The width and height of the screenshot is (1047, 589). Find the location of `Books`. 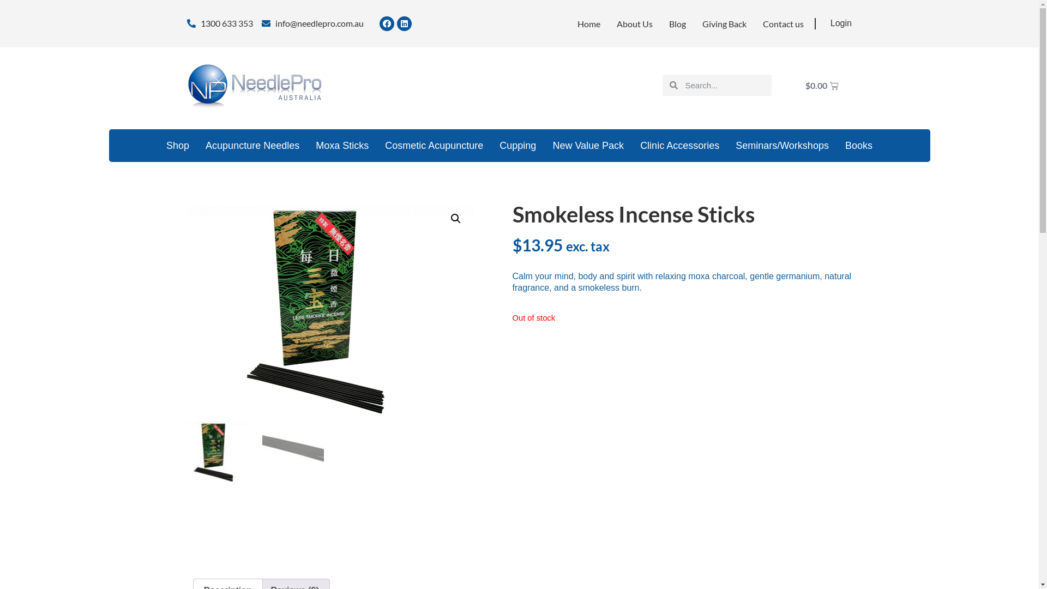

Books is located at coordinates (859, 146).